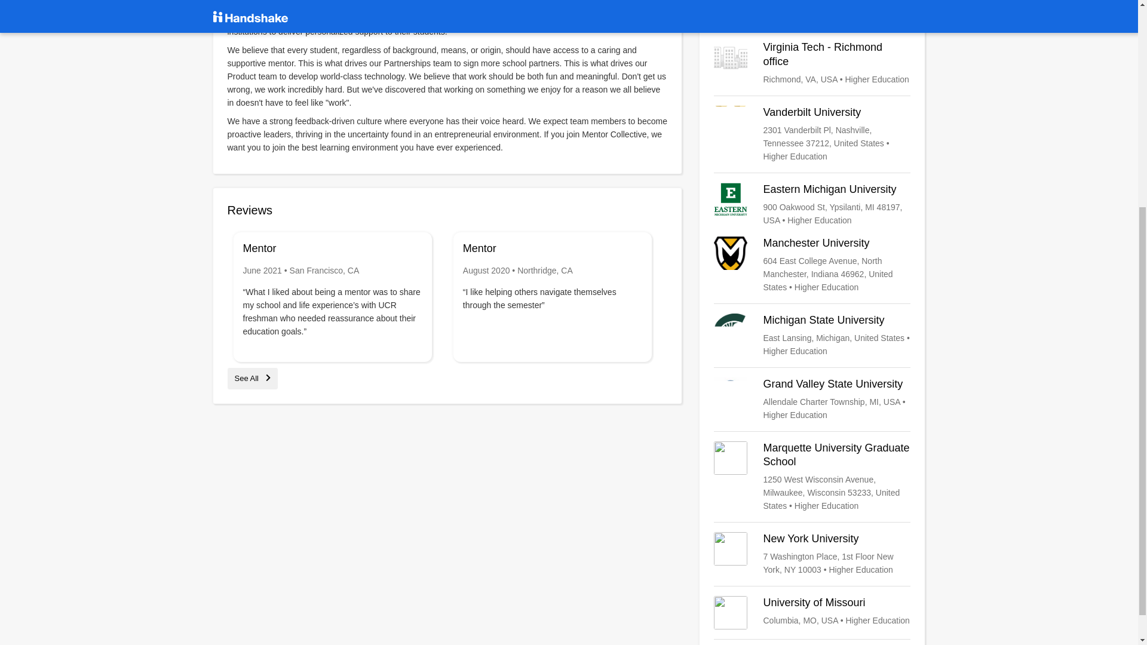  What do you see at coordinates (812, 204) in the screenshot?
I see `Eastern Michigan University` at bounding box center [812, 204].